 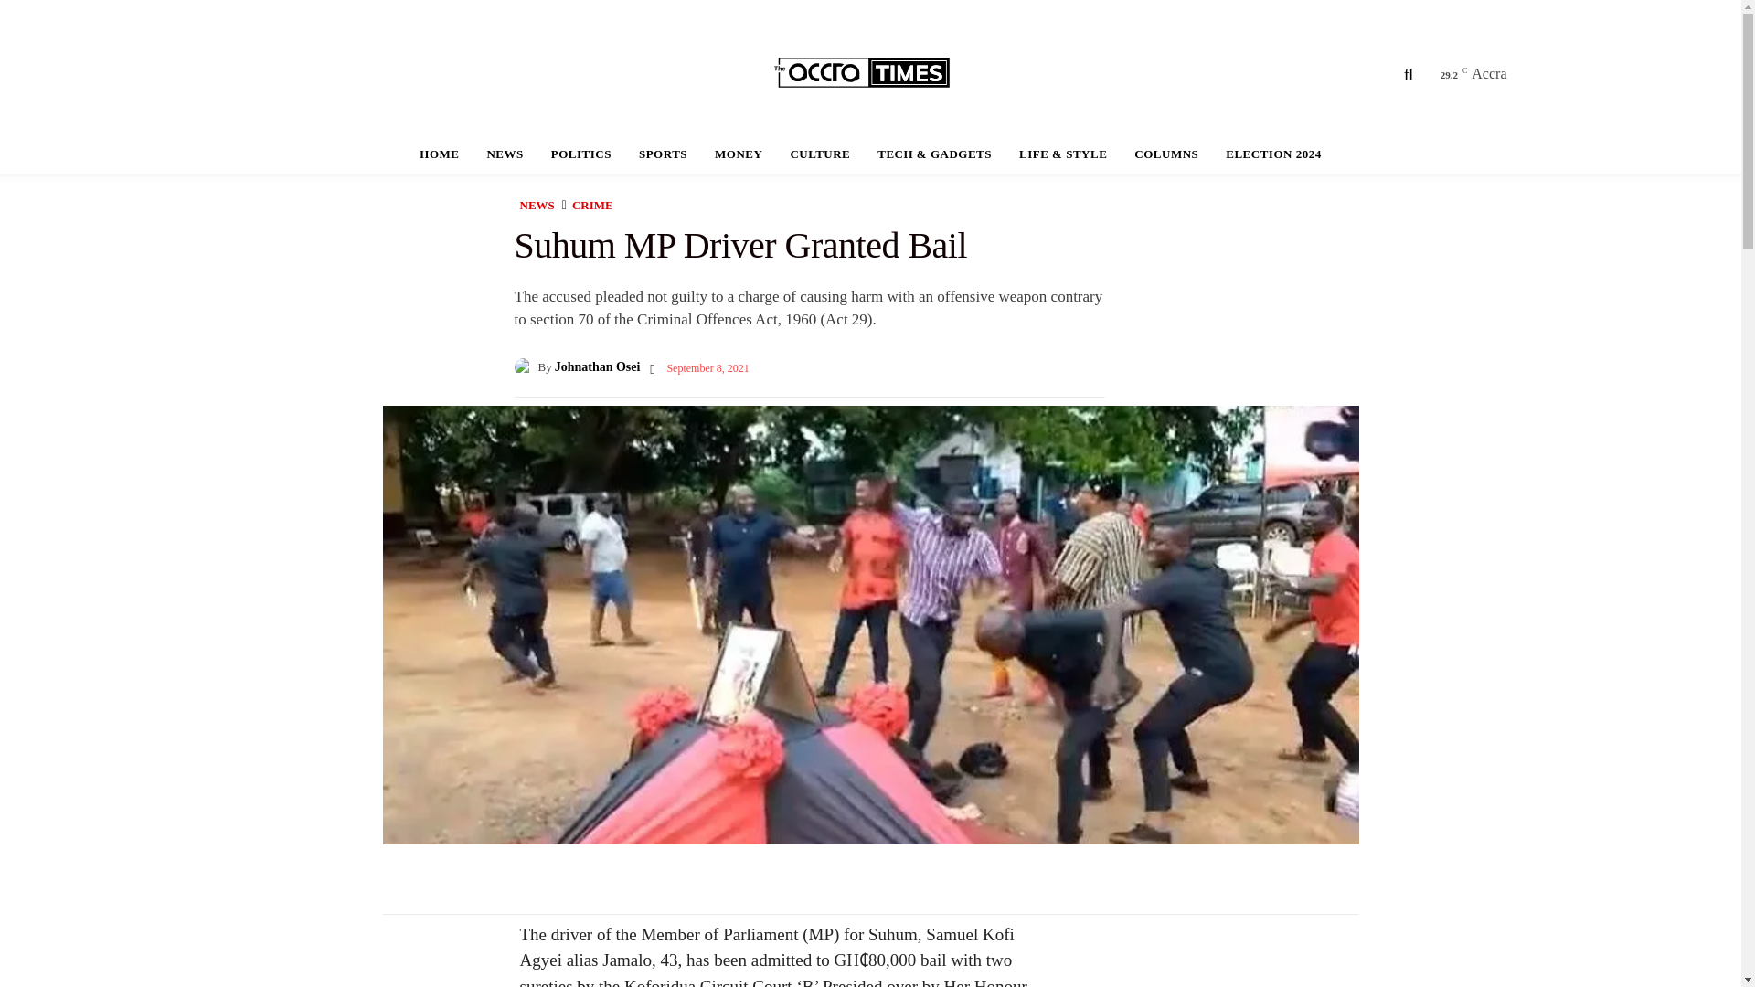 What do you see at coordinates (505, 154) in the screenshot?
I see `NEWS` at bounding box center [505, 154].